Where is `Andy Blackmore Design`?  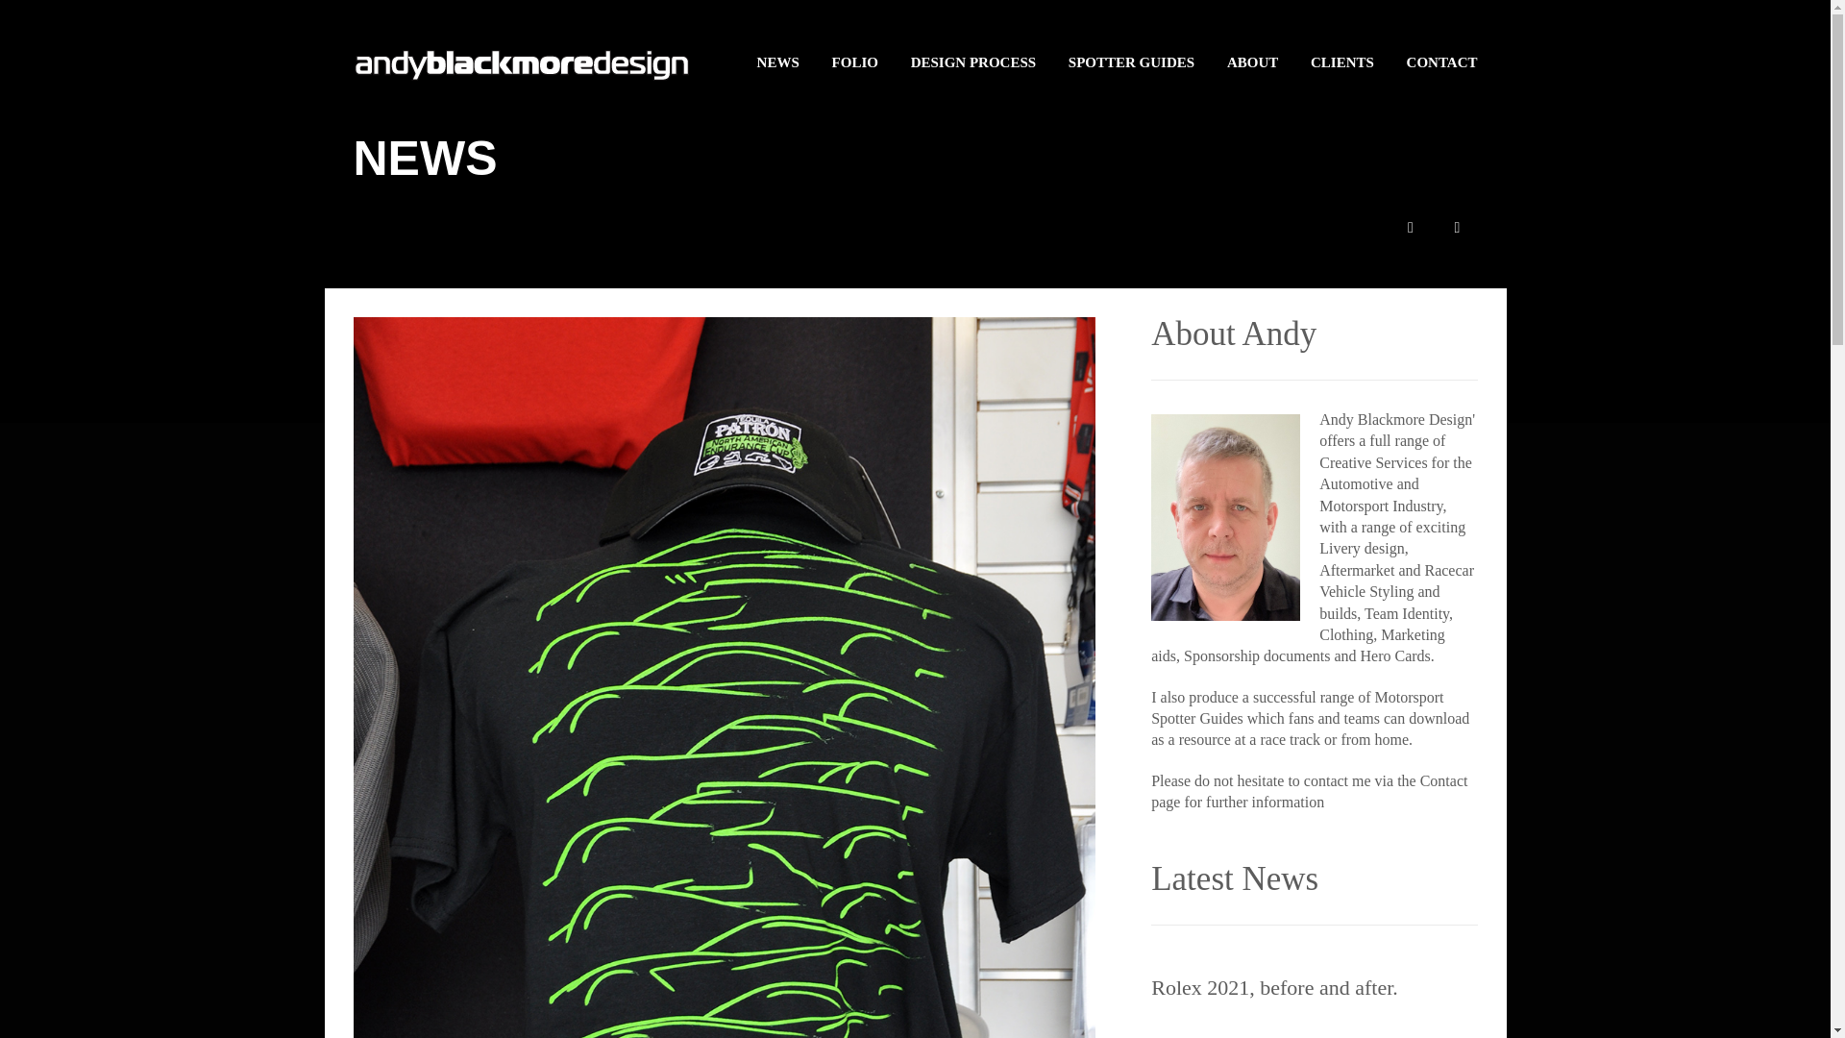 Andy Blackmore Design is located at coordinates (522, 58).